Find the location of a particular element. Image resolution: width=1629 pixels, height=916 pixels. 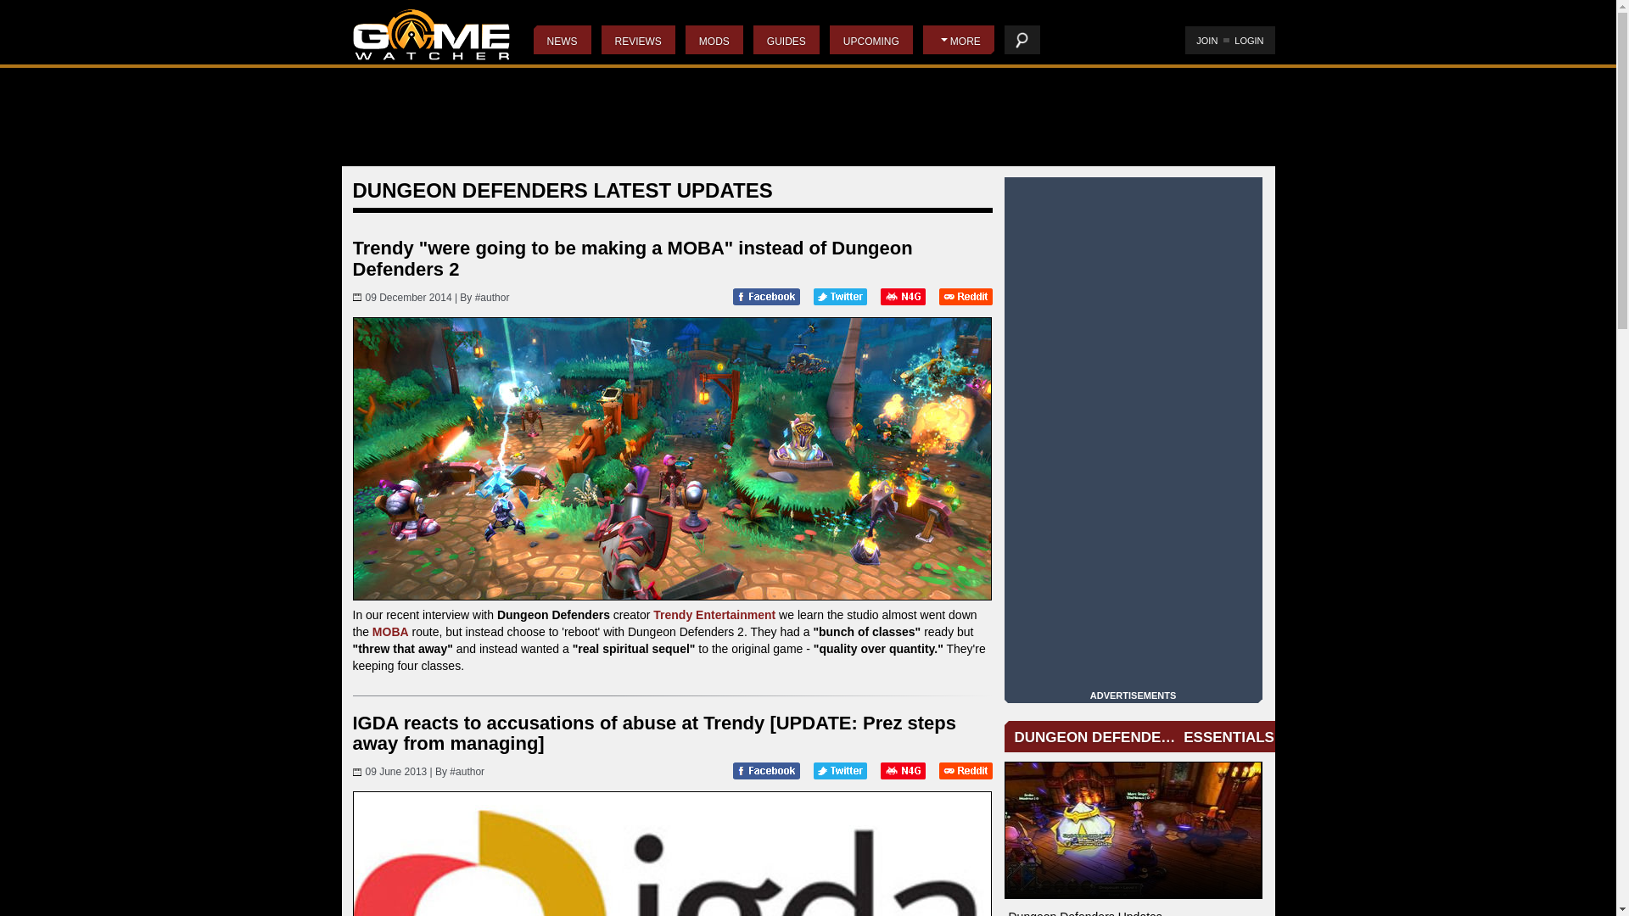

MOBA is located at coordinates (390, 631).